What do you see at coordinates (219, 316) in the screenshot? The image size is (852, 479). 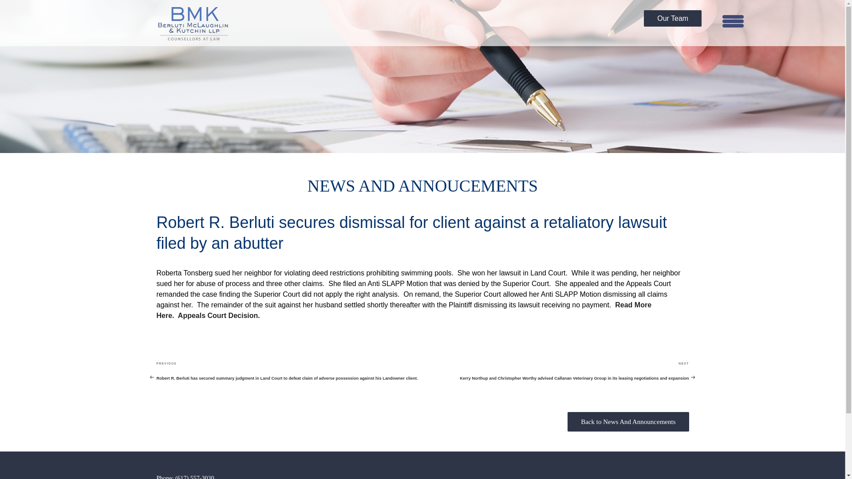 I see `Appeals Court Decision.` at bounding box center [219, 316].